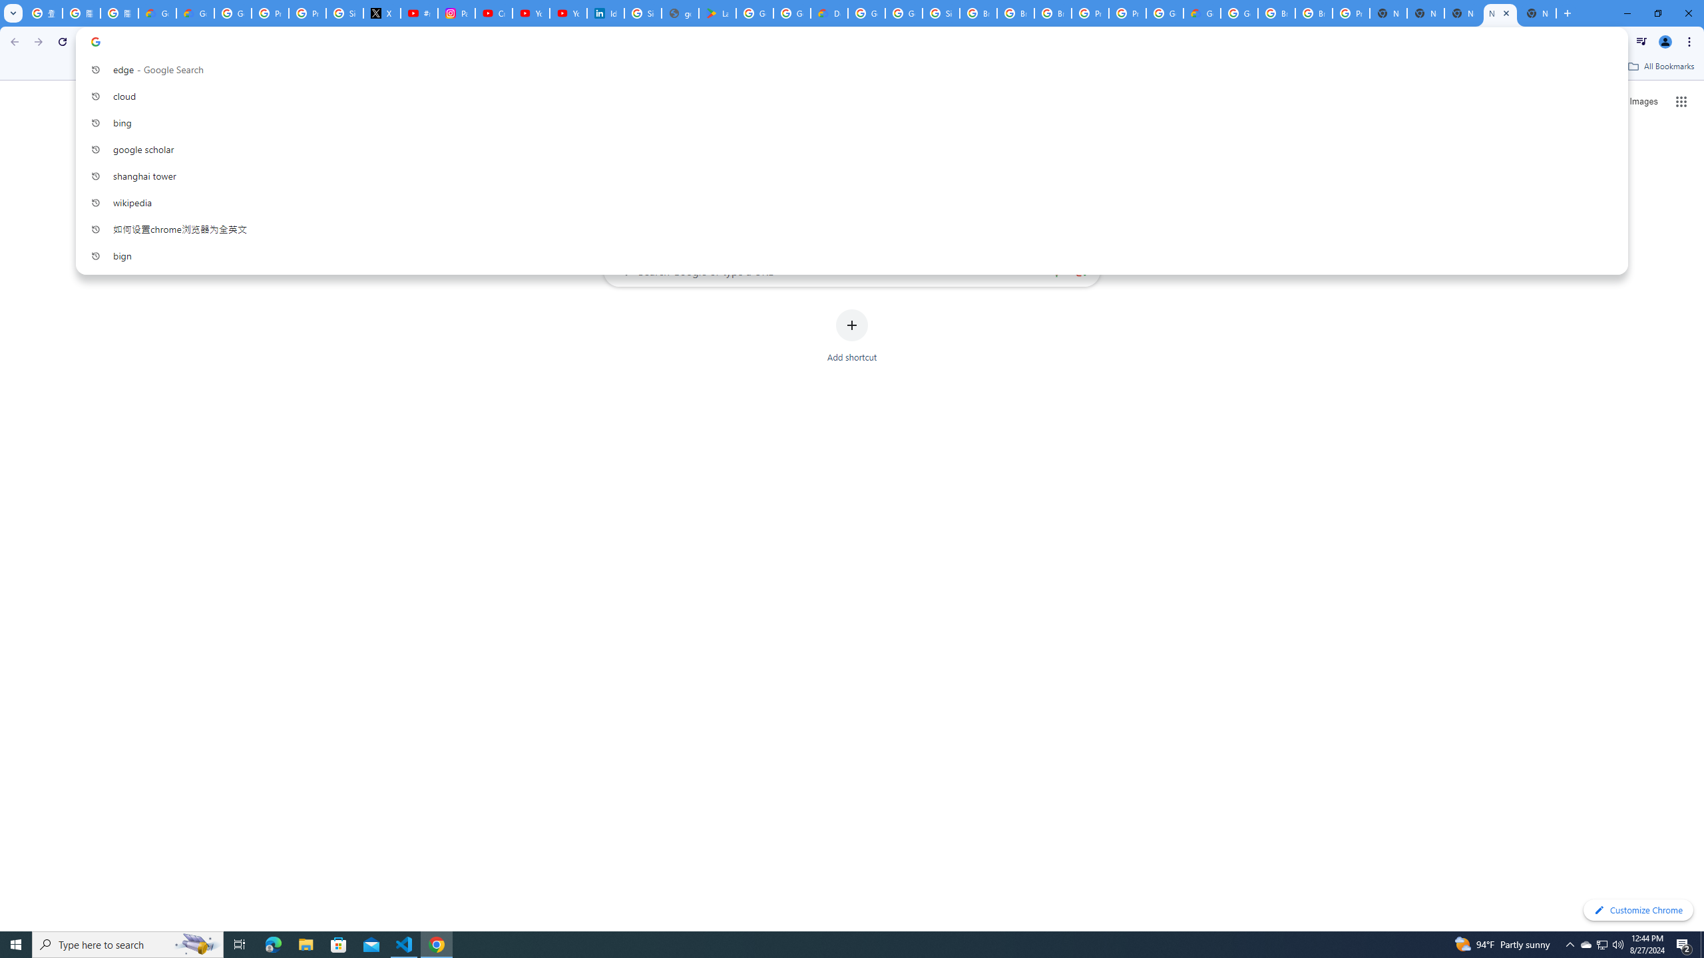 This screenshot has height=958, width=1704. I want to click on Sign in - Google Accounts, so click(345, 13).